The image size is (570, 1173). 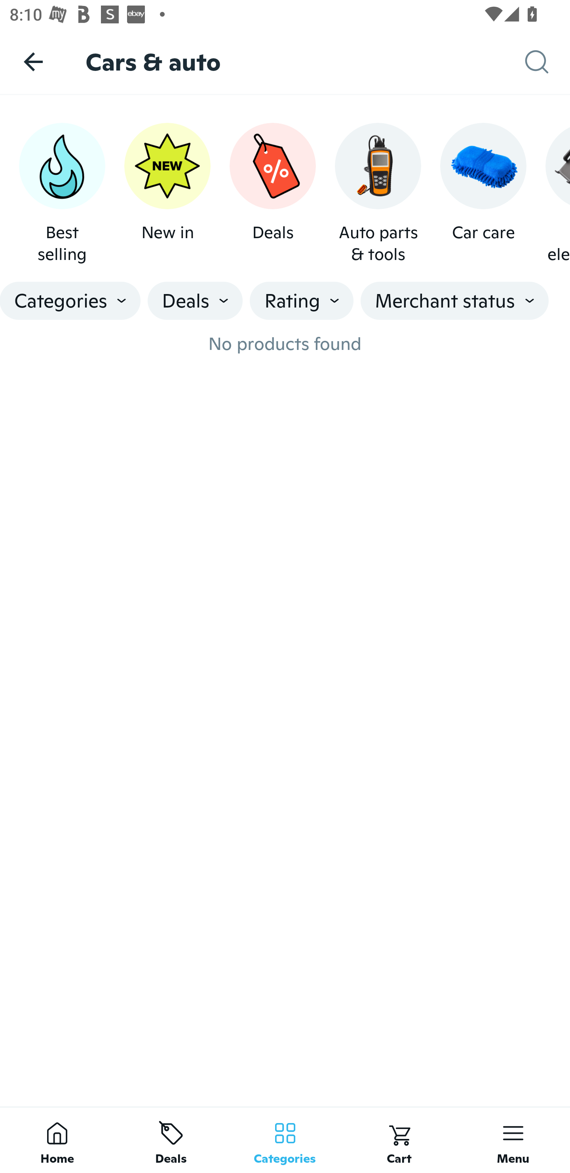 I want to click on Auto parts & tools, so click(x=378, y=194).